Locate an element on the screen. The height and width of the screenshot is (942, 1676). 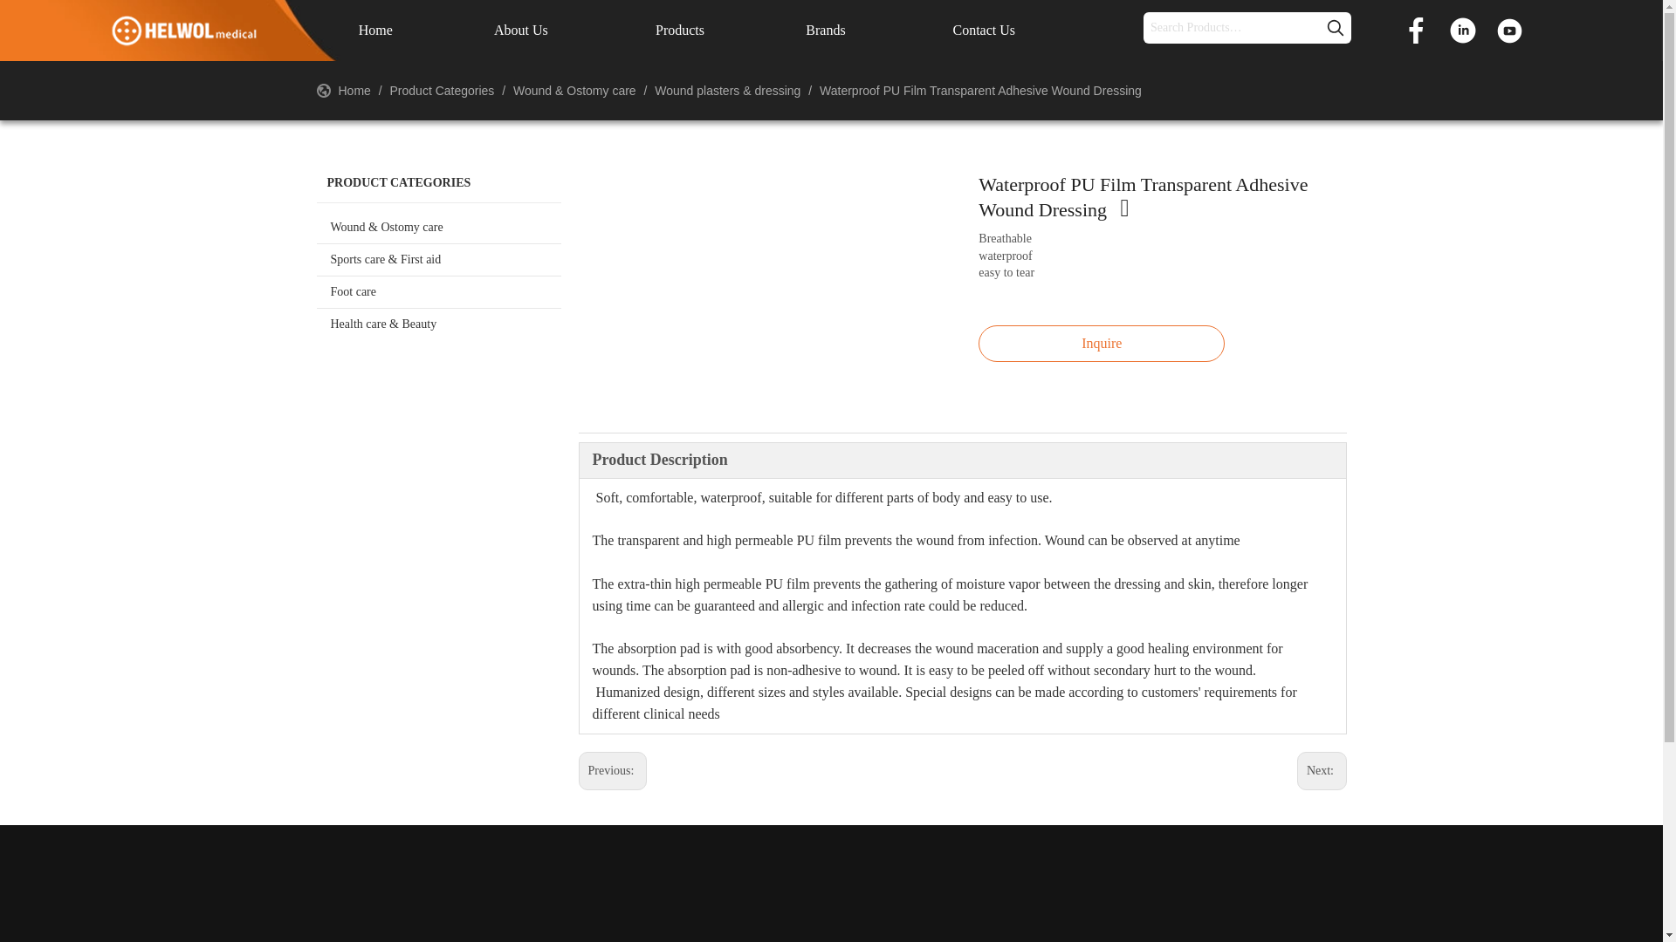
Products is located at coordinates (680, 31).